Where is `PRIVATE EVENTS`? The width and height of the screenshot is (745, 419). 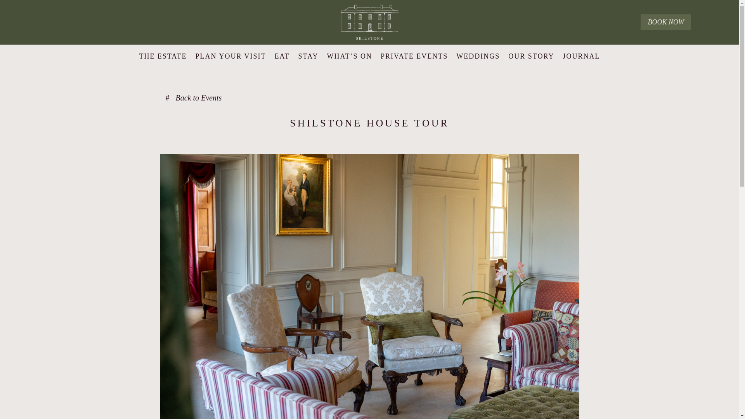
PRIVATE EVENTS is located at coordinates (414, 57).